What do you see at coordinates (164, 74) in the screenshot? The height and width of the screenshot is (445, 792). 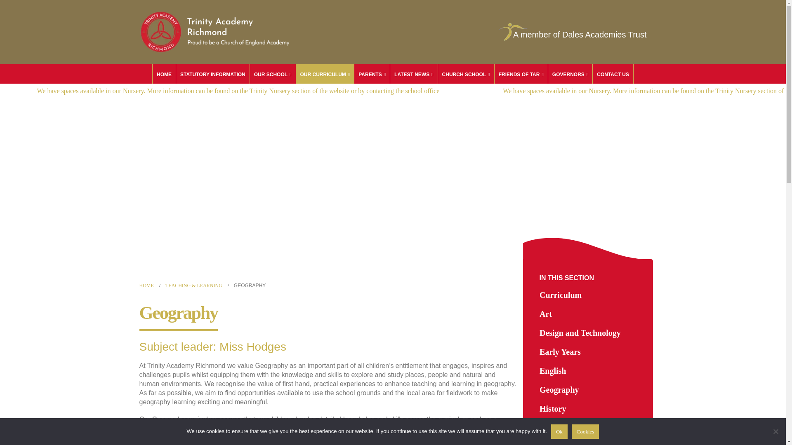 I see `HOME` at bounding box center [164, 74].